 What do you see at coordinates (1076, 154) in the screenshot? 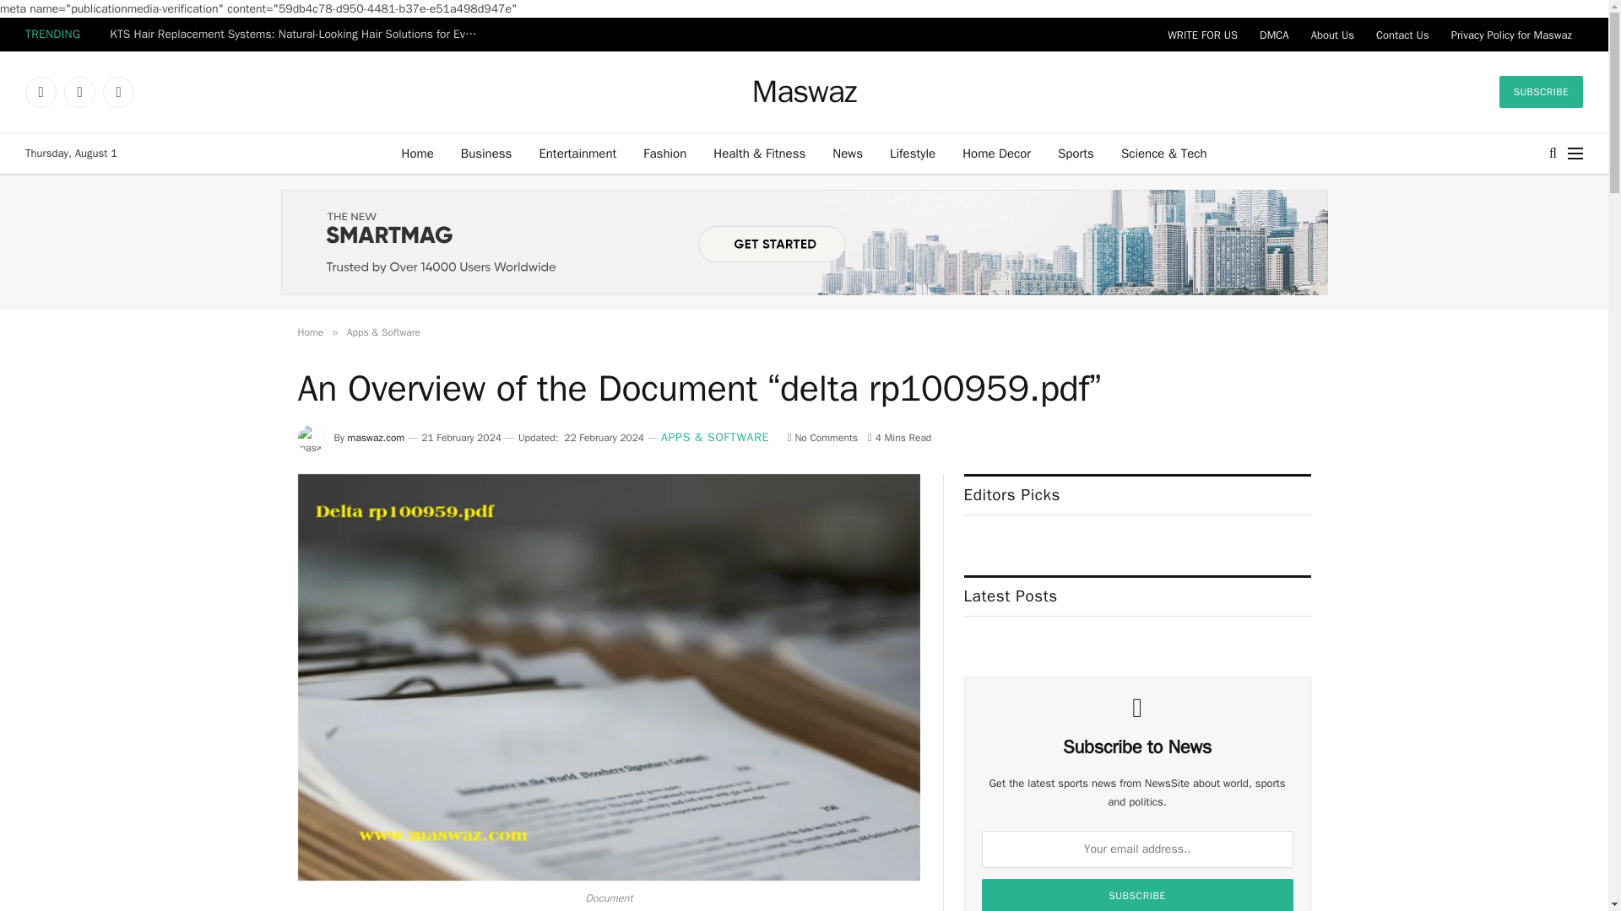
I see `Sports` at bounding box center [1076, 154].